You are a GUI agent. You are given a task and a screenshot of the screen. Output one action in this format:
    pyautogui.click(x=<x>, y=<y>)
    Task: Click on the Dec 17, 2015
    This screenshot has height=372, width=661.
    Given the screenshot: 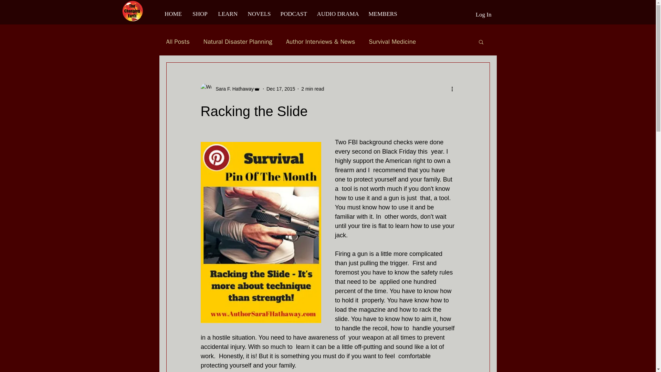 What is the action you would take?
    pyautogui.click(x=280, y=89)
    